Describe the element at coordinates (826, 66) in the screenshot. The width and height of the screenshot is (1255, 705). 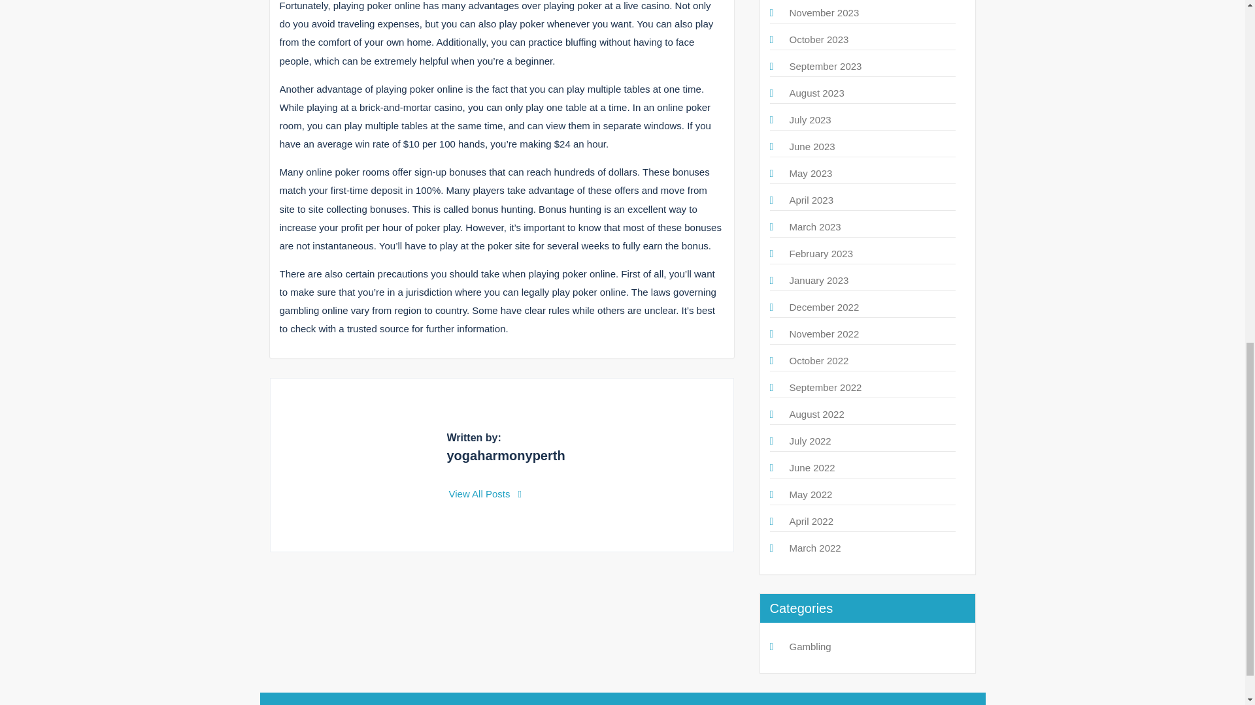
I see `September 2023` at that location.